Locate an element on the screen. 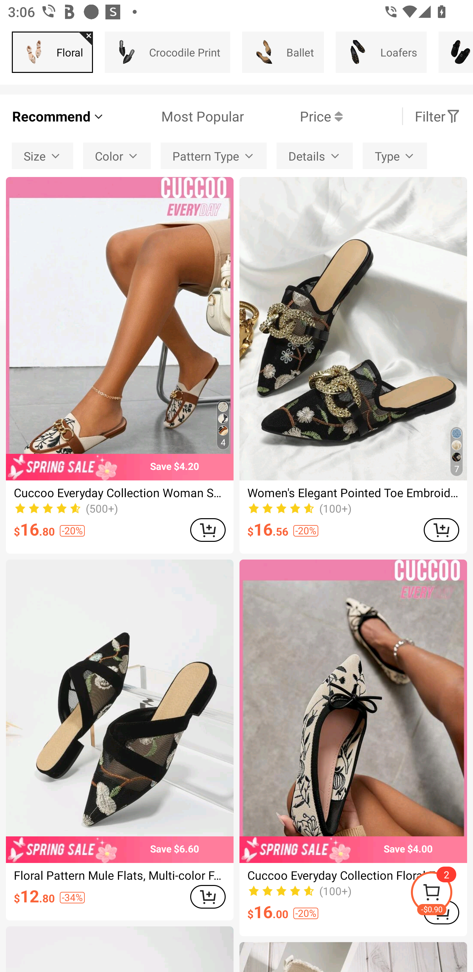  Crocodile Print is located at coordinates (168, 52).